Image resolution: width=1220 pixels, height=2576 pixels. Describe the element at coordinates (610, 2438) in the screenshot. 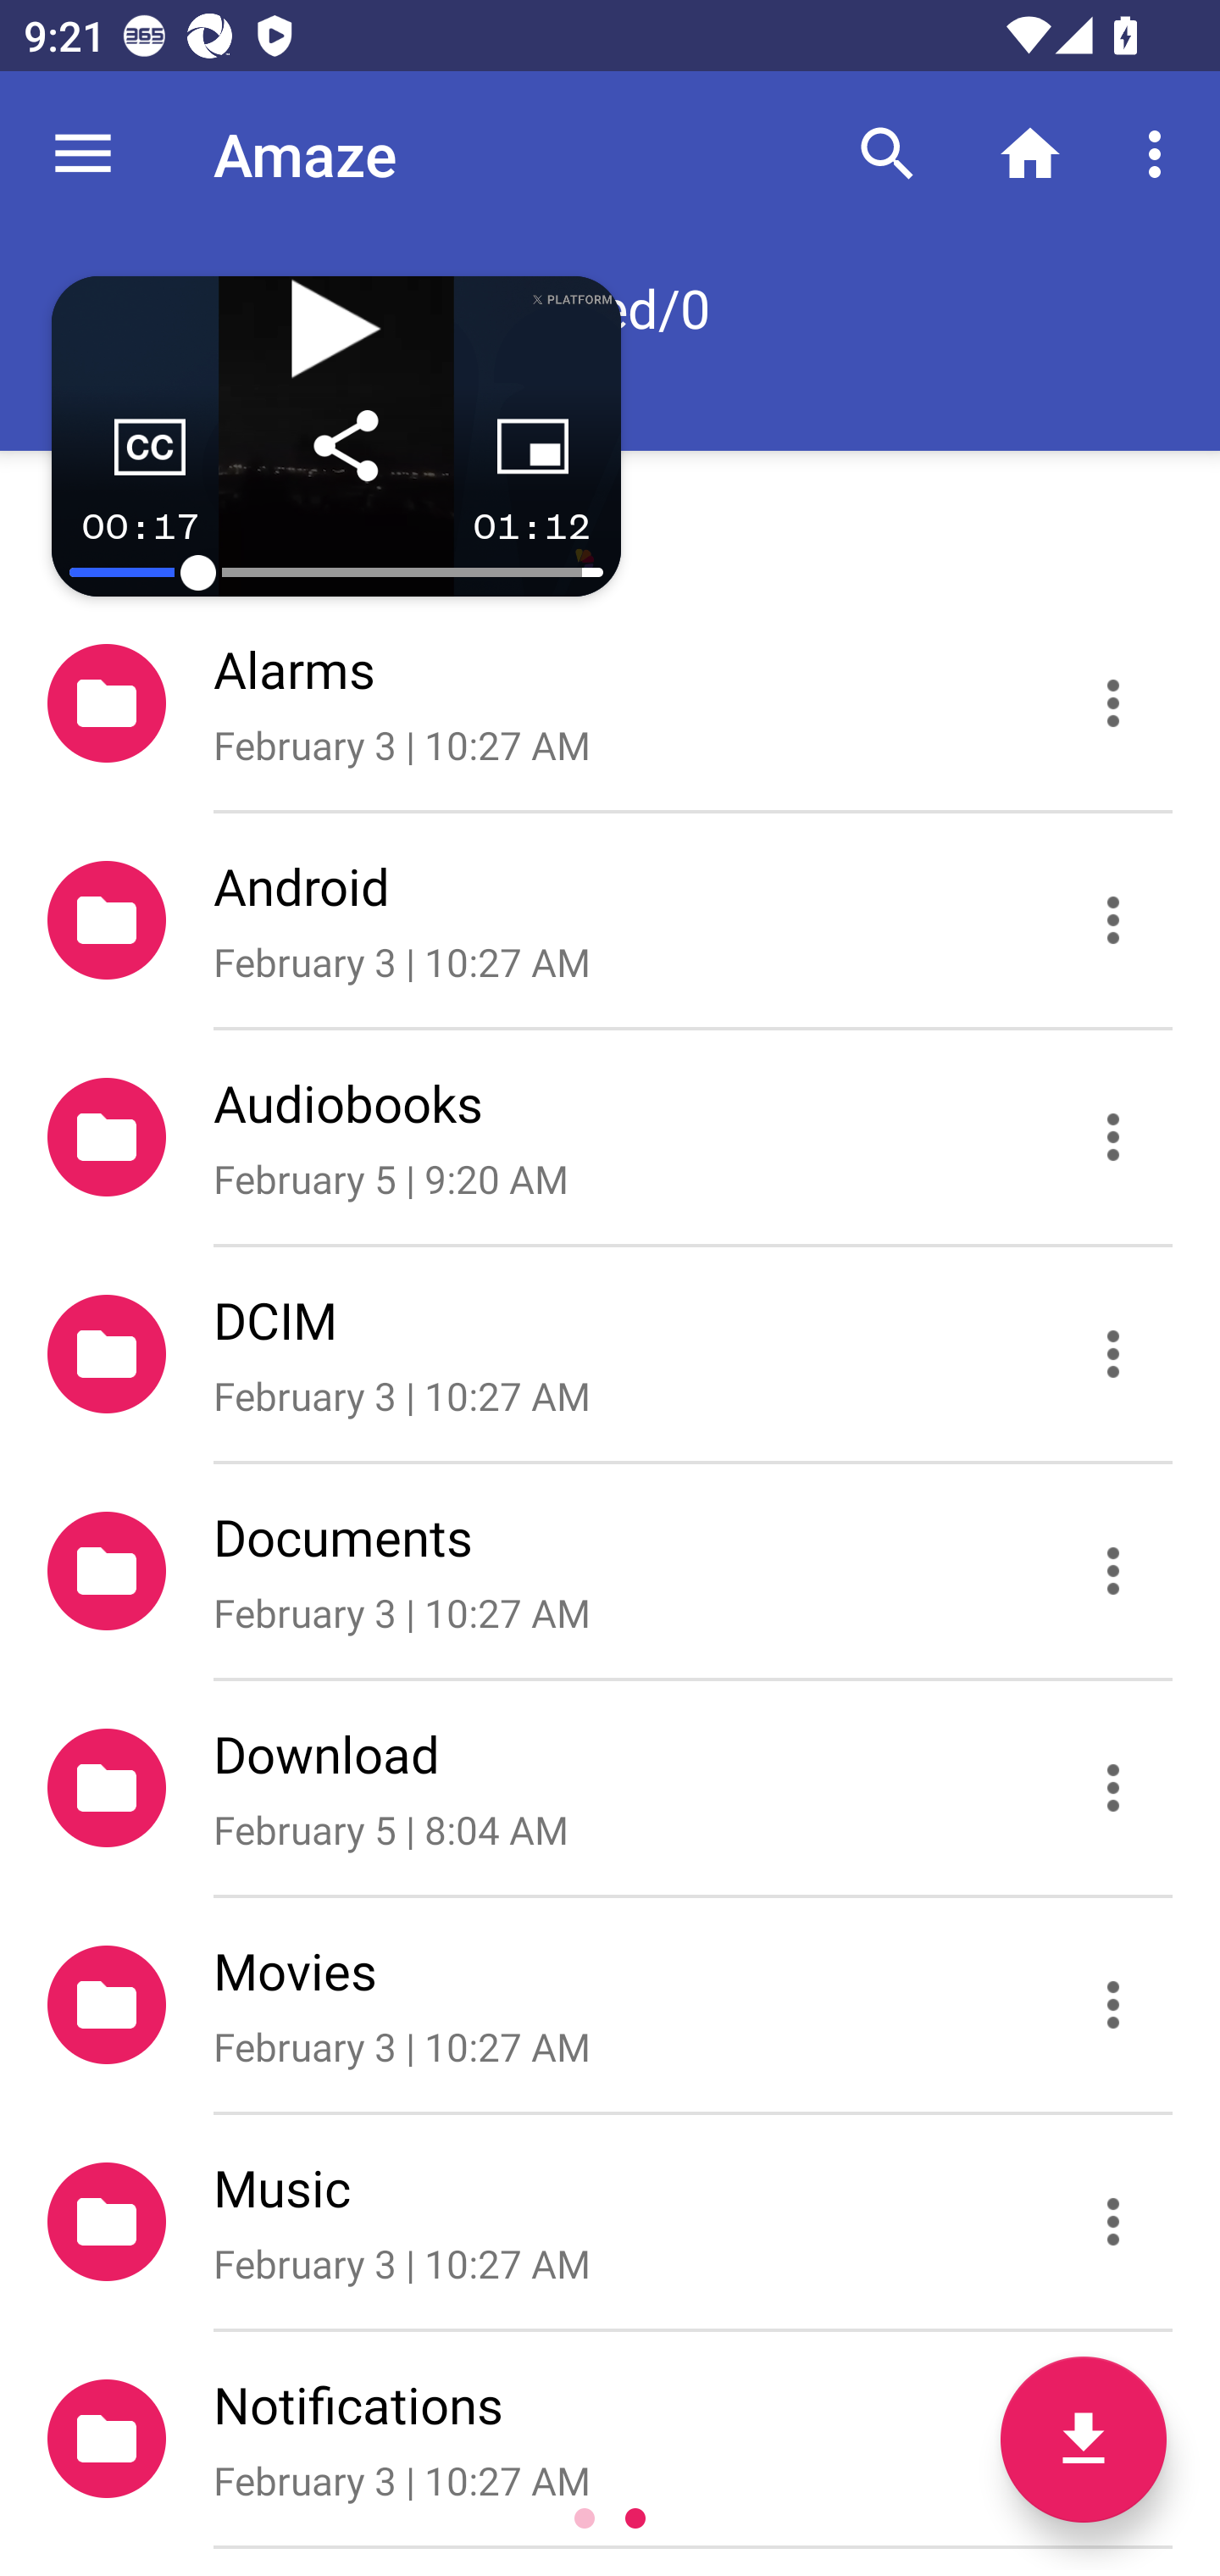

I see `Notifications February 3 | 10:27 AM` at that location.